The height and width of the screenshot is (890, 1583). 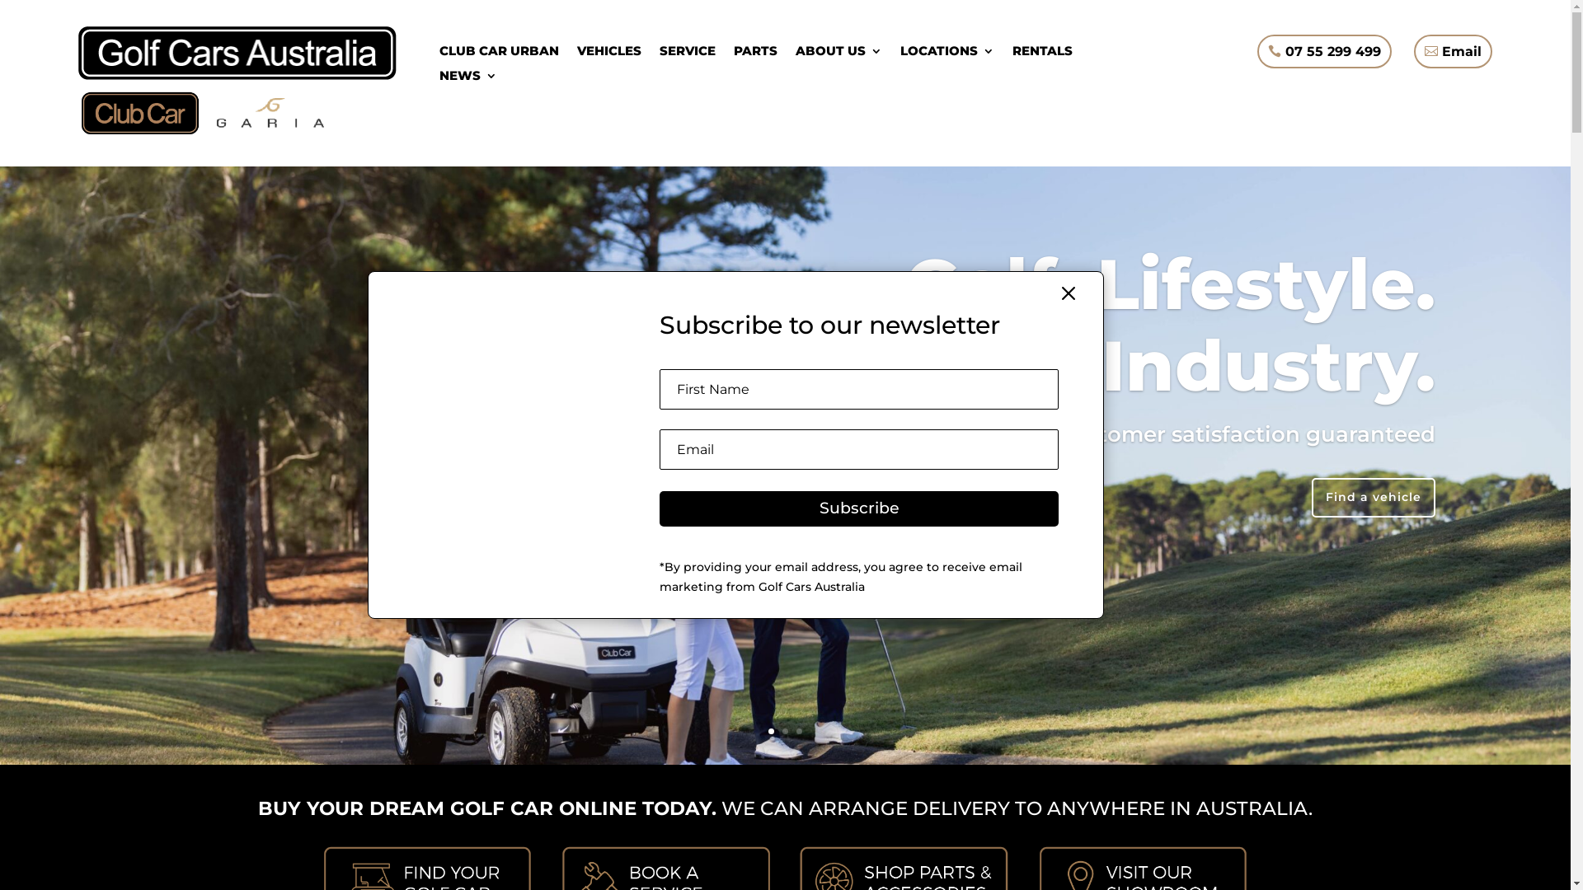 I want to click on NEWS, so click(x=468, y=79).